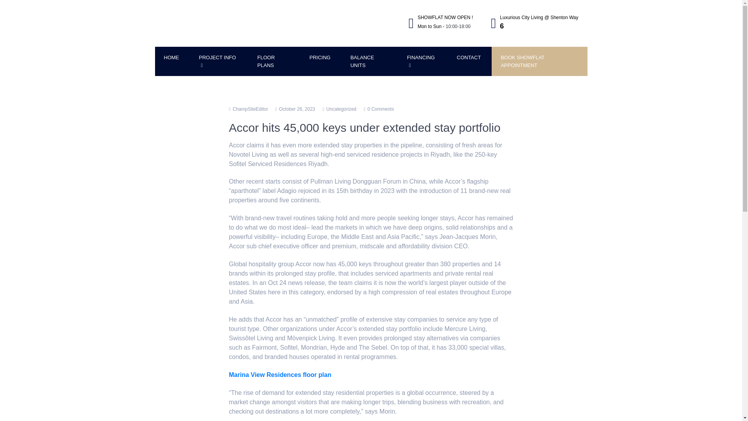 Image resolution: width=748 pixels, height=421 pixels. Describe the element at coordinates (273, 61) in the screenshot. I see `Floor Plans` at that location.